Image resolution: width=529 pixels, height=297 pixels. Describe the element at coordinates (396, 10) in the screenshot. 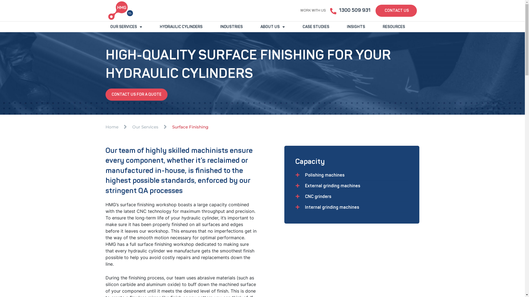

I see `CONTACT US` at that location.